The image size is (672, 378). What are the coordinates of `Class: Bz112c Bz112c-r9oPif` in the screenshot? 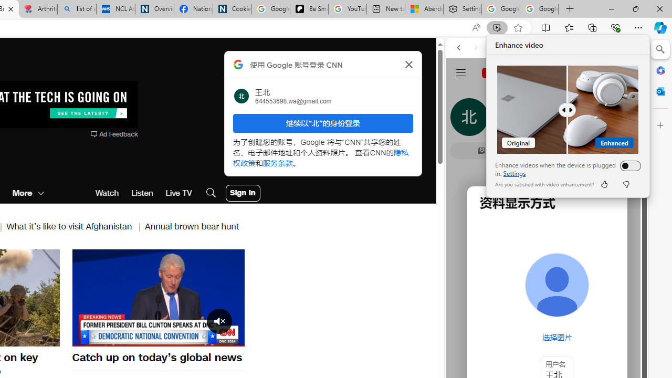 It's located at (408, 64).